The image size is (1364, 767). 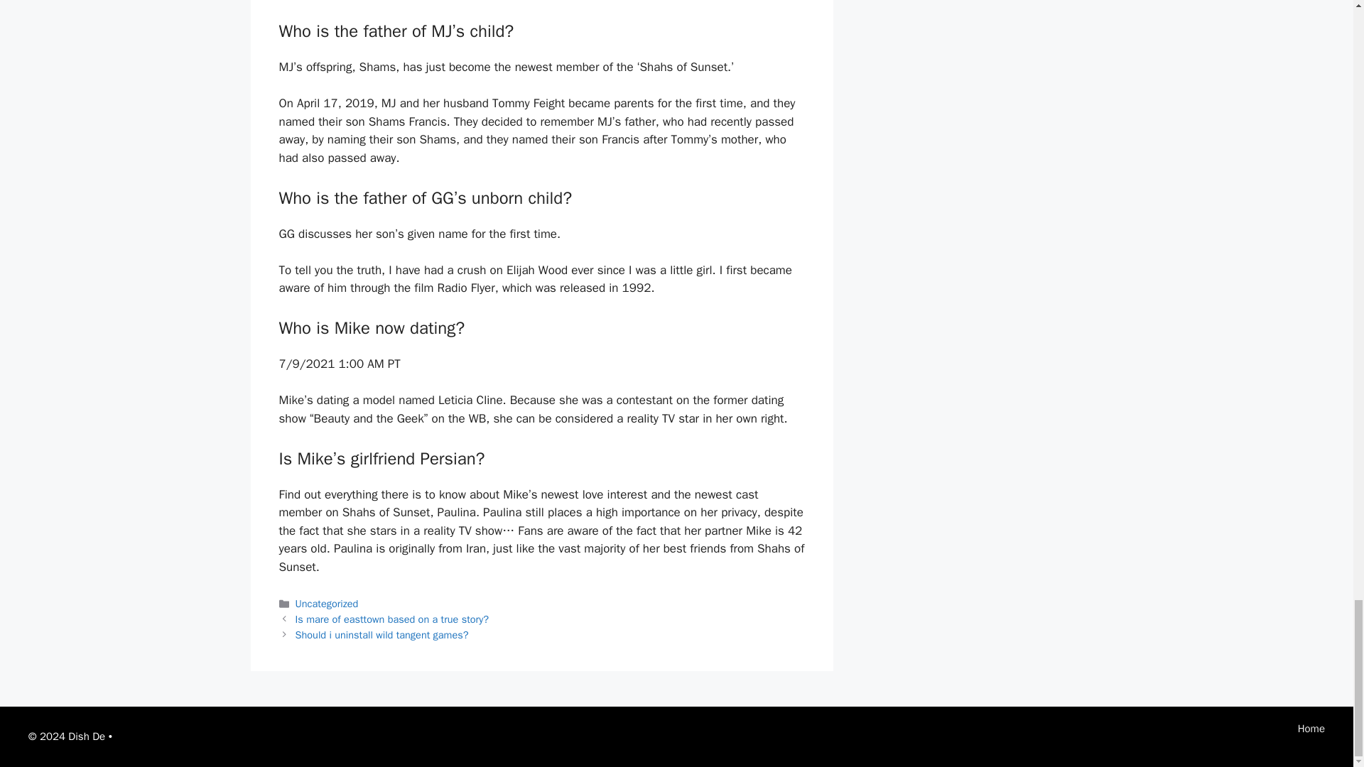 What do you see at coordinates (392, 619) in the screenshot?
I see `Is mare of easttown based on a true story?` at bounding box center [392, 619].